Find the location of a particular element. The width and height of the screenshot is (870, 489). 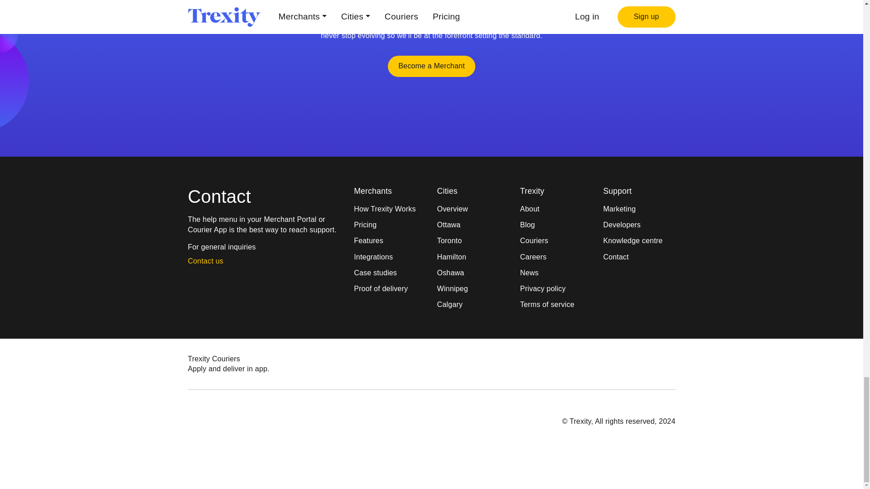

Oshawa is located at coordinates (473, 273).